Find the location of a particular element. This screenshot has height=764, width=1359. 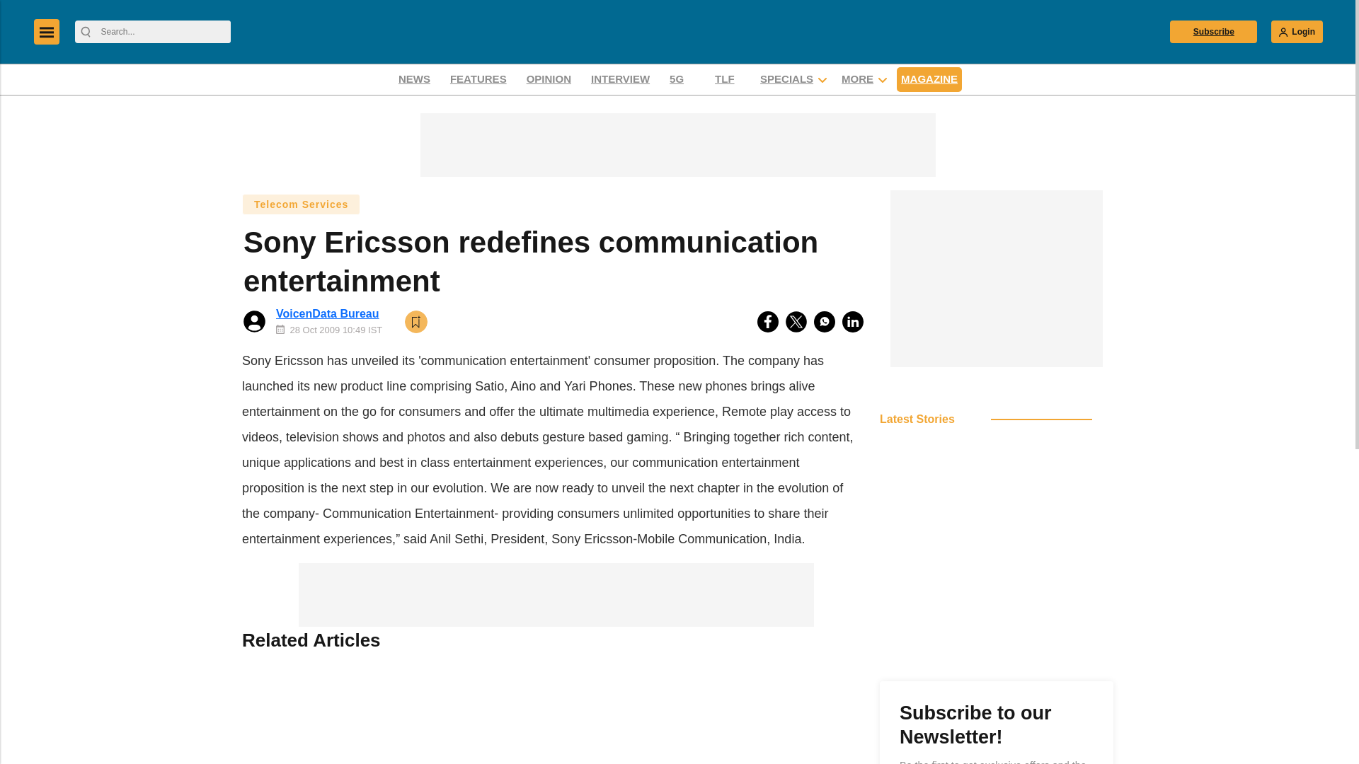

OPINION is located at coordinates (549, 79).